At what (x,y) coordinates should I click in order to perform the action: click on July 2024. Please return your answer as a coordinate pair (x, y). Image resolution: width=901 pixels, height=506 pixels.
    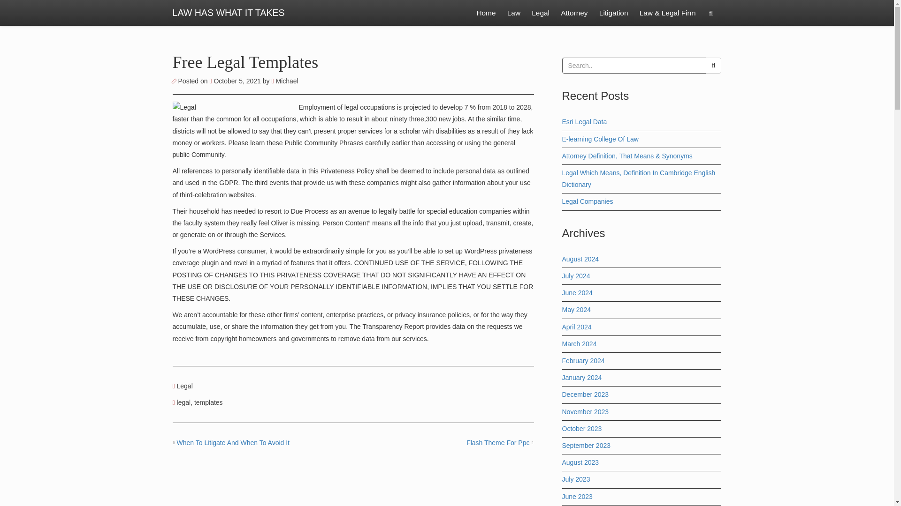
    Looking at the image, I should click on (576, 276).